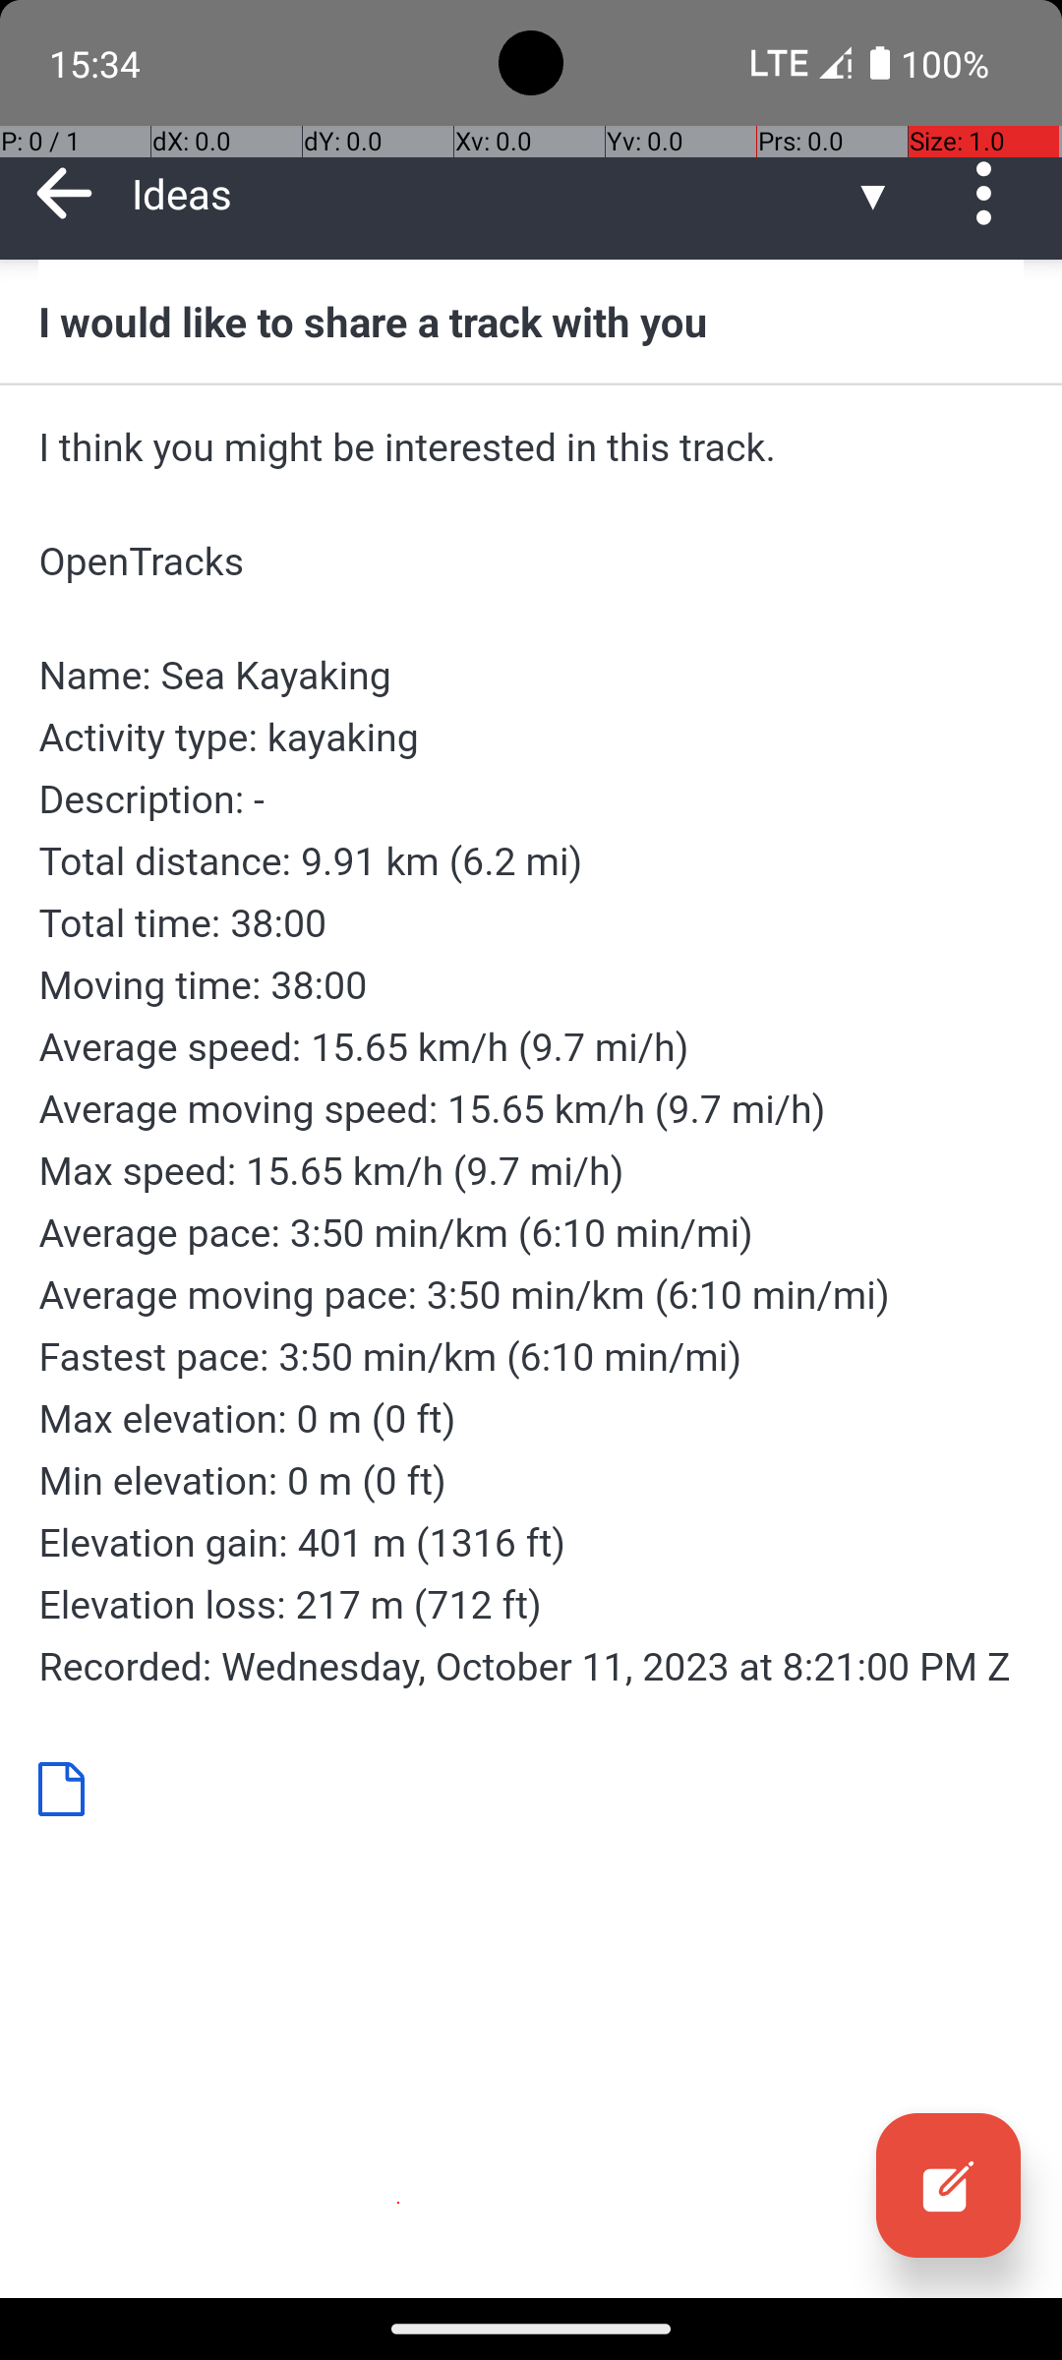 This screenshot has width=1062, height=2360. I want to click on I would like to share a track with you, so click(531, 321).